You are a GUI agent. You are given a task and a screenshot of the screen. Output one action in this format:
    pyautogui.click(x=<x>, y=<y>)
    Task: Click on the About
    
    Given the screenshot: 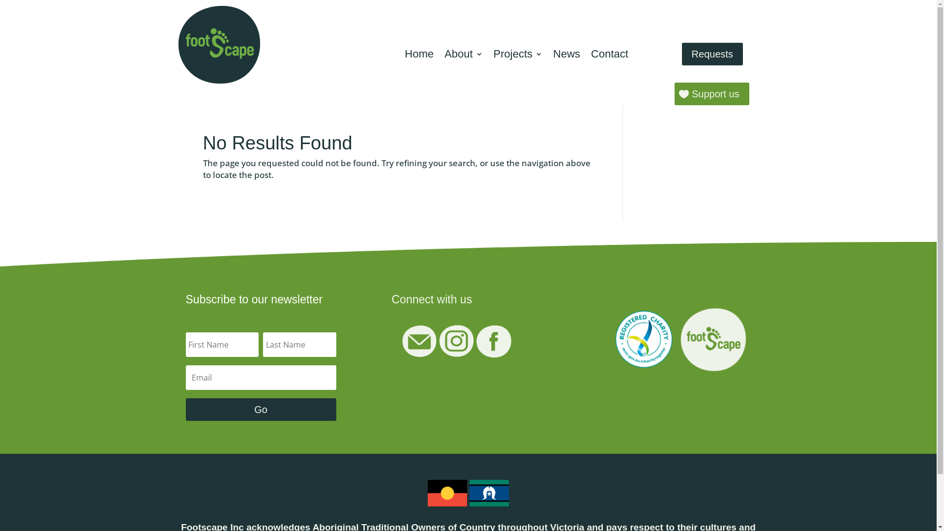 What is the action you would take?
    pyautogui.click(x=464, y=59)
    